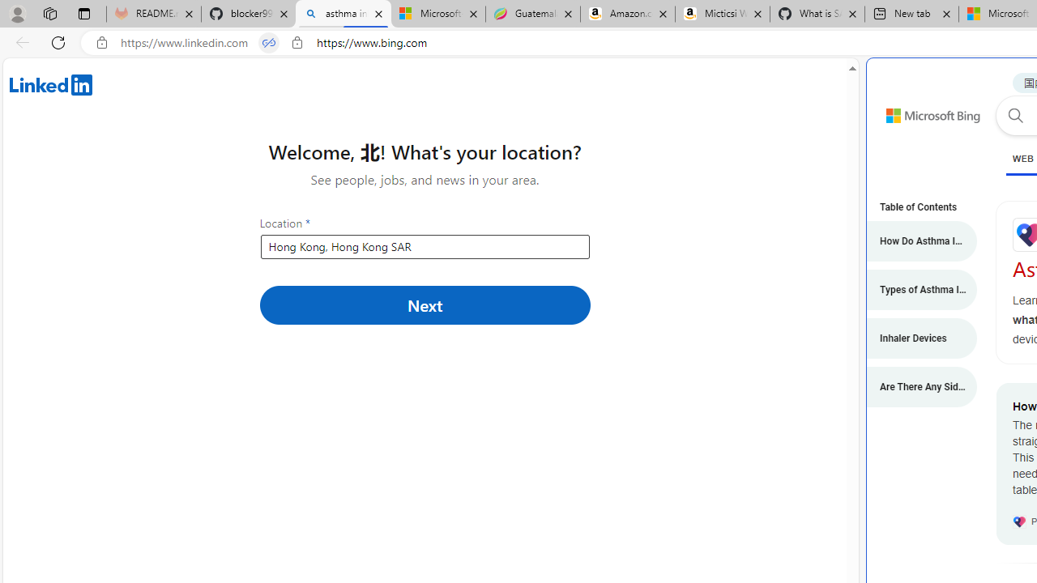  Describe the element at coordinates (913, 241) in the screenshot. I see `How Do Asthma Inhalers Work?` at that location.